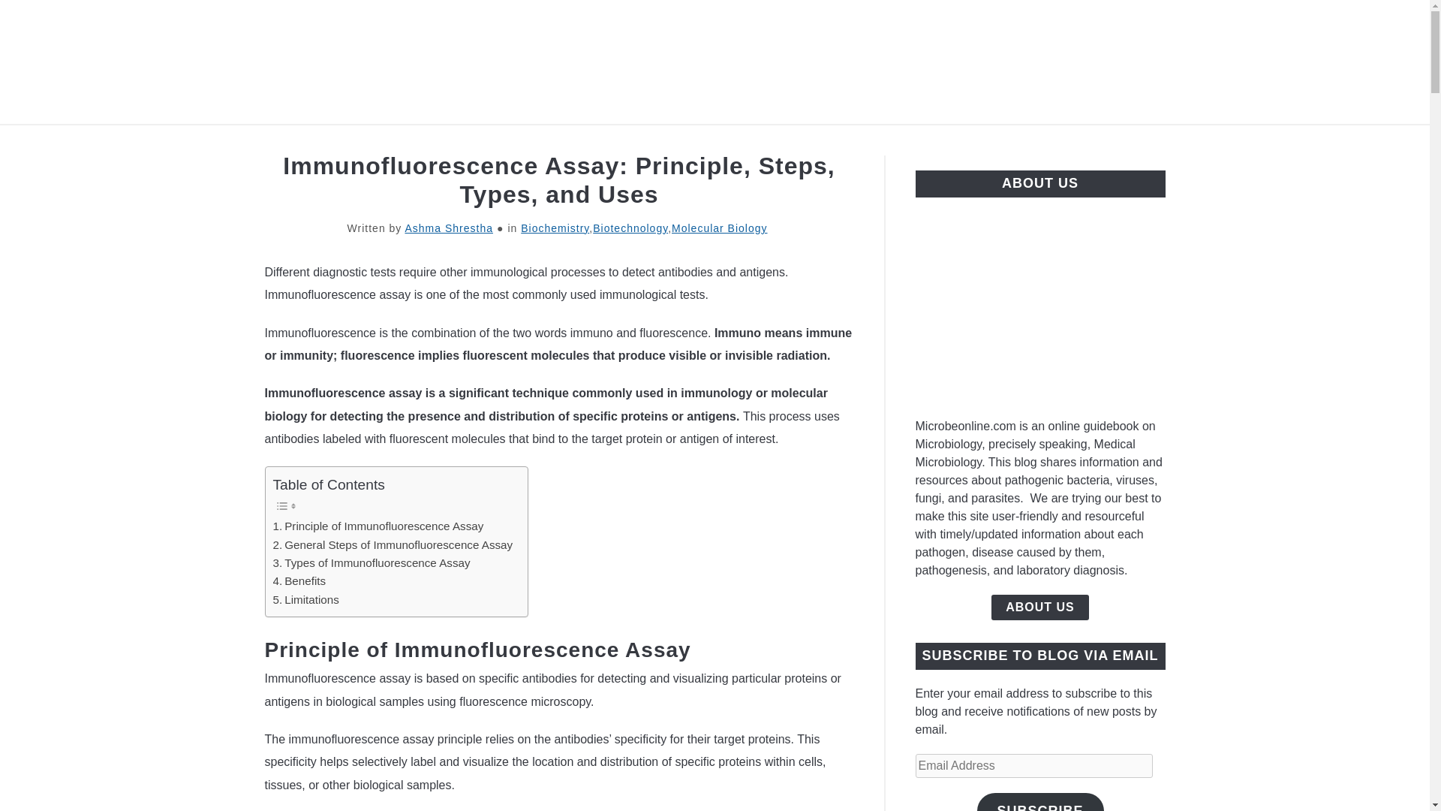 The image size is (1441, 811). Describe the element at coordinates (393, 544) in the screenshot. I see `General Steps of Immunofluorescence Assay` at that location.